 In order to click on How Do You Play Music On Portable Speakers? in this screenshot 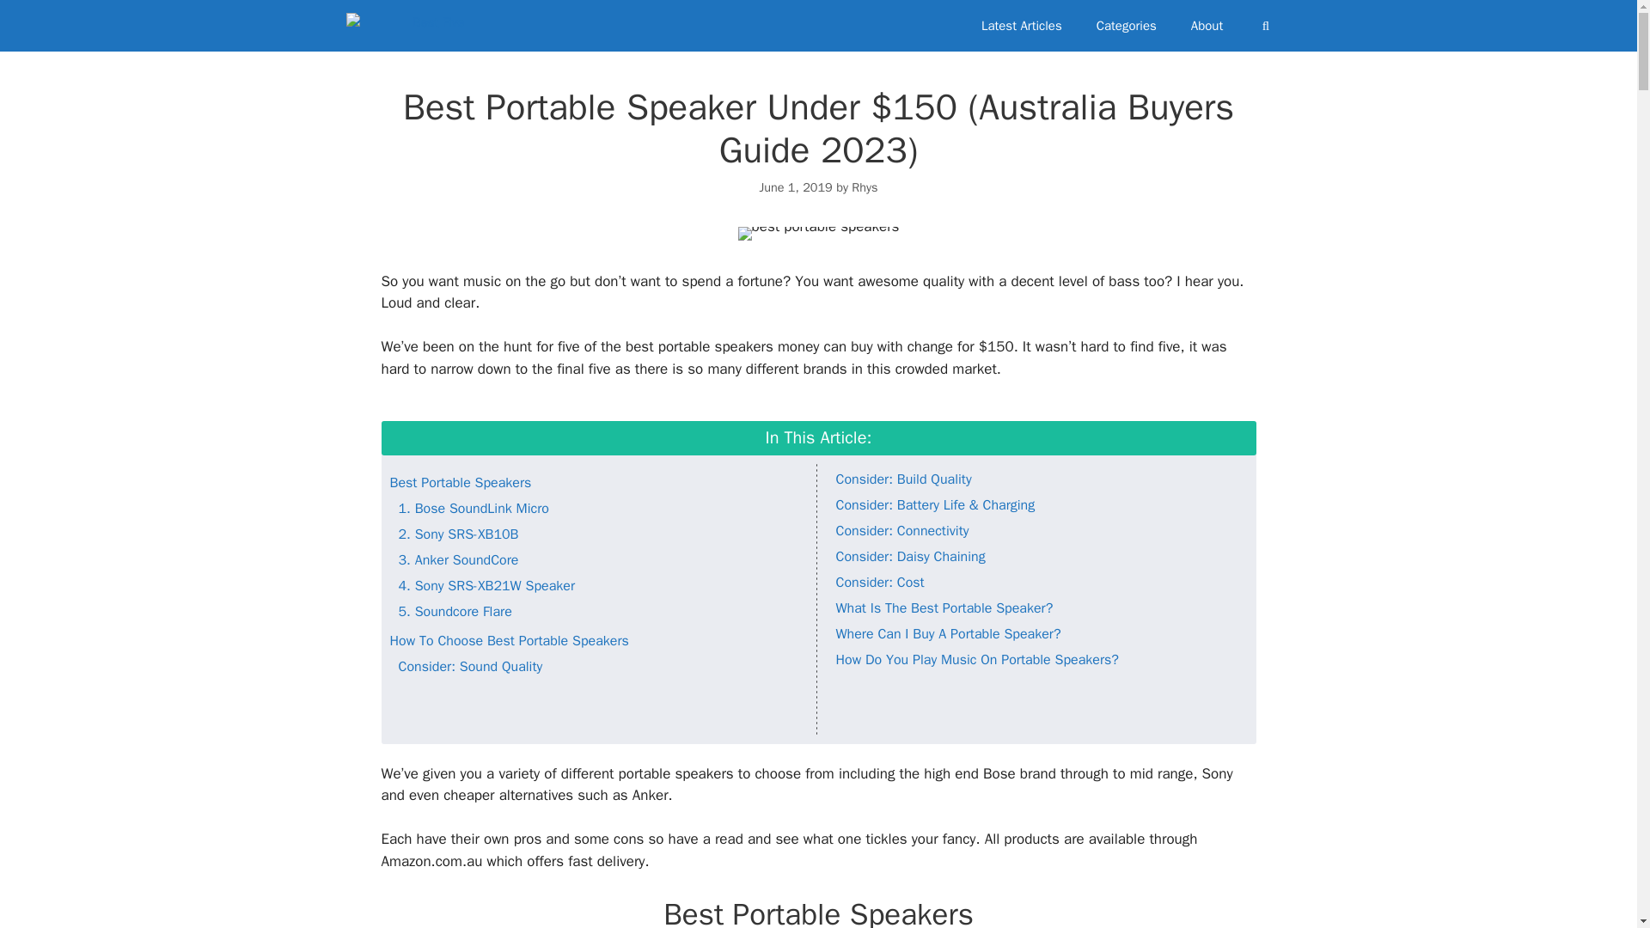, I will do `click(976, 660)`.